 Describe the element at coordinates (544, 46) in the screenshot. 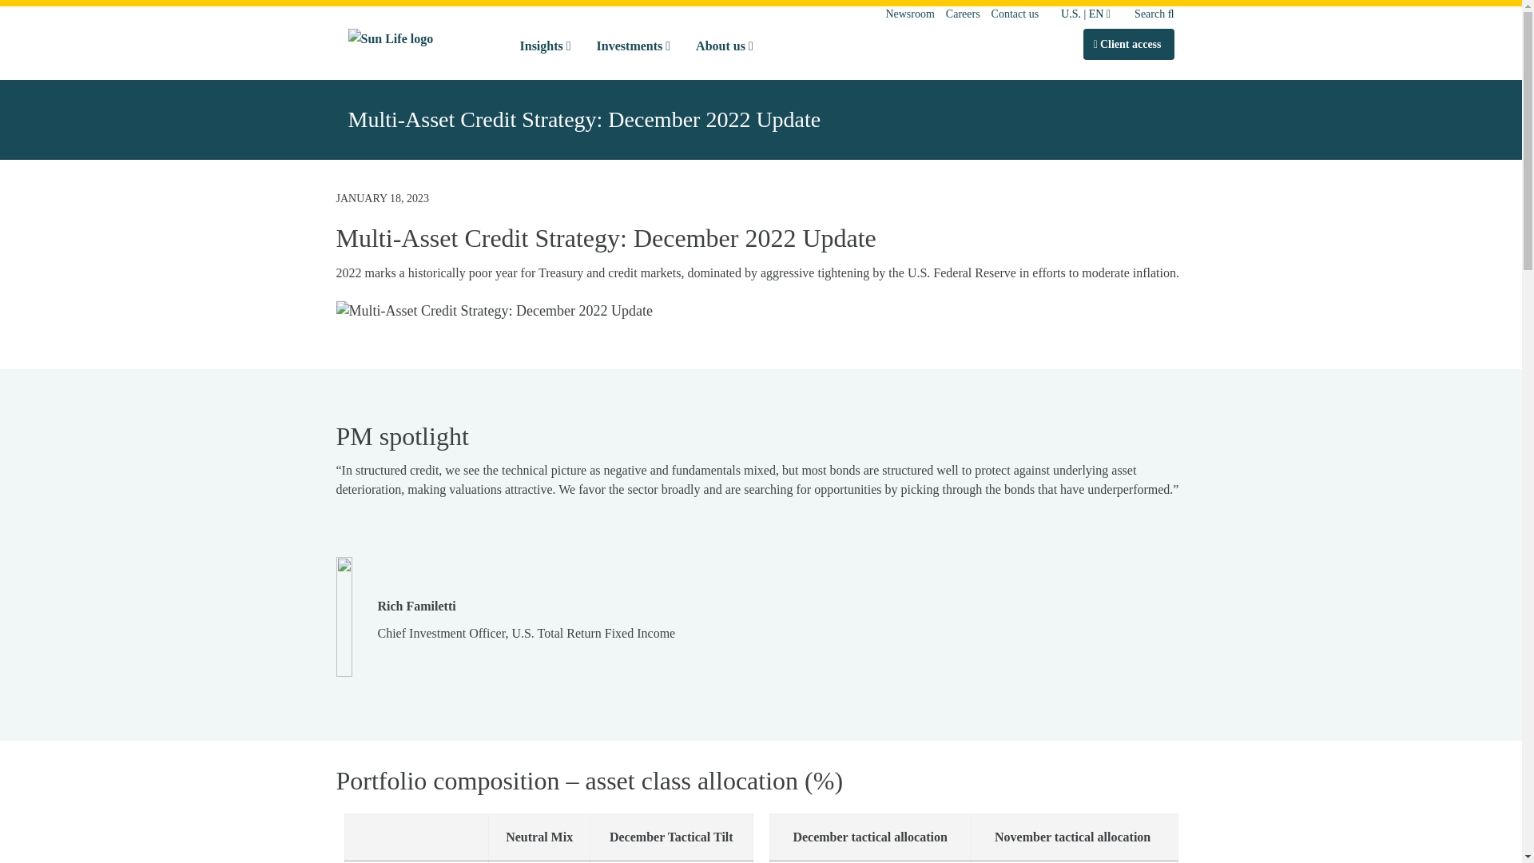

I see `Insights` at that location.